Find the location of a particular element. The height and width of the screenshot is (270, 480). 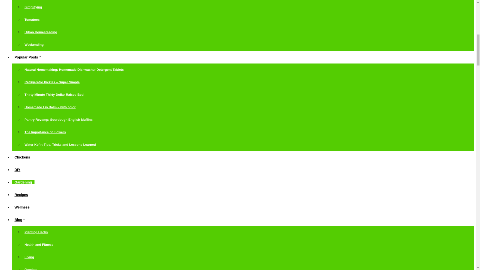

Tomatoes is located at coordinates (32, 19).